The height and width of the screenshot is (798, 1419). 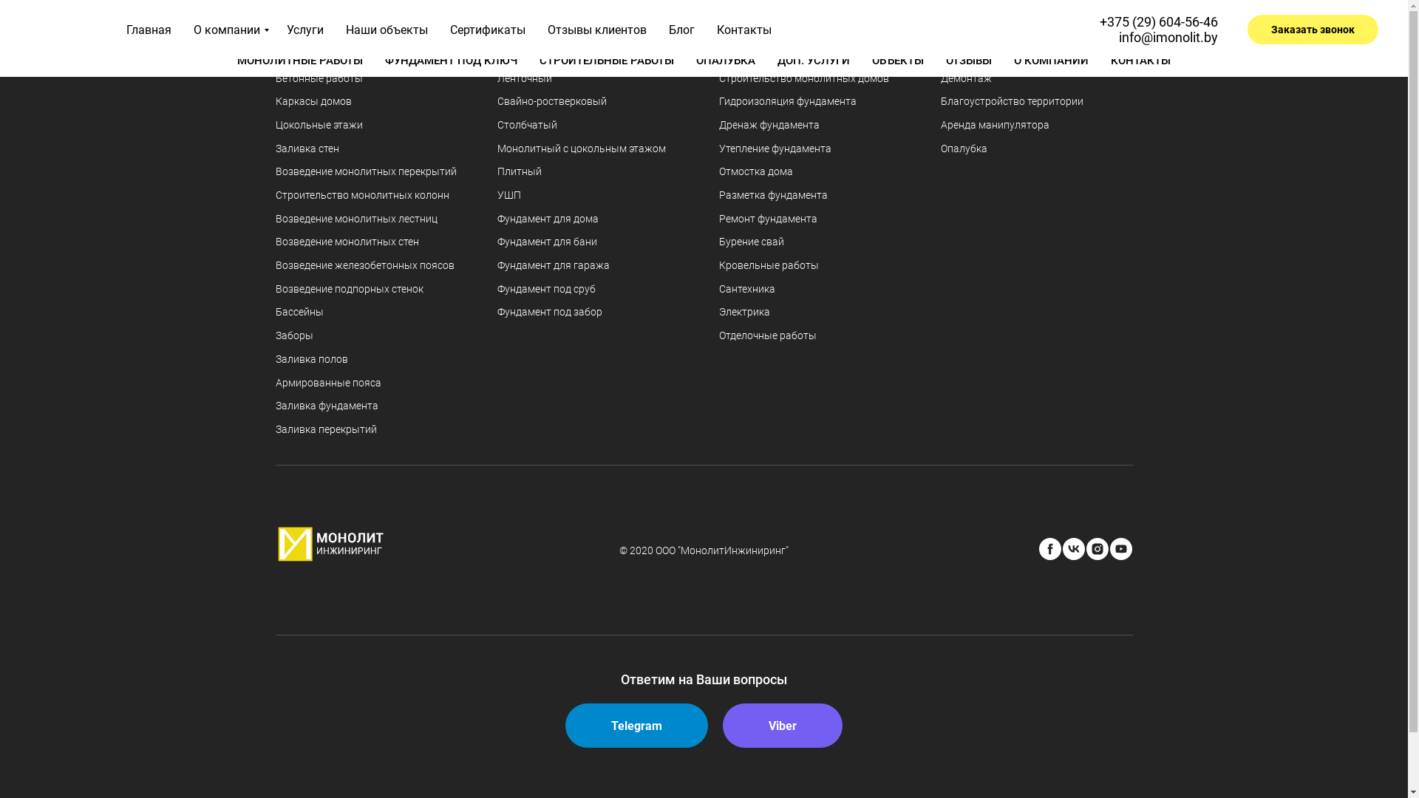 I want to click on Company, so click(x=78, y=30).